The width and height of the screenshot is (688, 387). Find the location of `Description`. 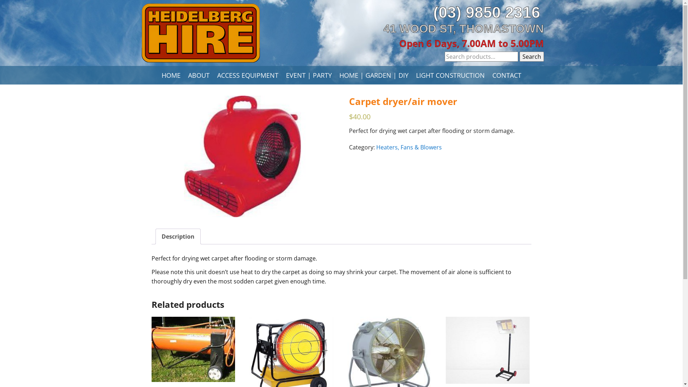

Description is located at coordinates (178, 236).